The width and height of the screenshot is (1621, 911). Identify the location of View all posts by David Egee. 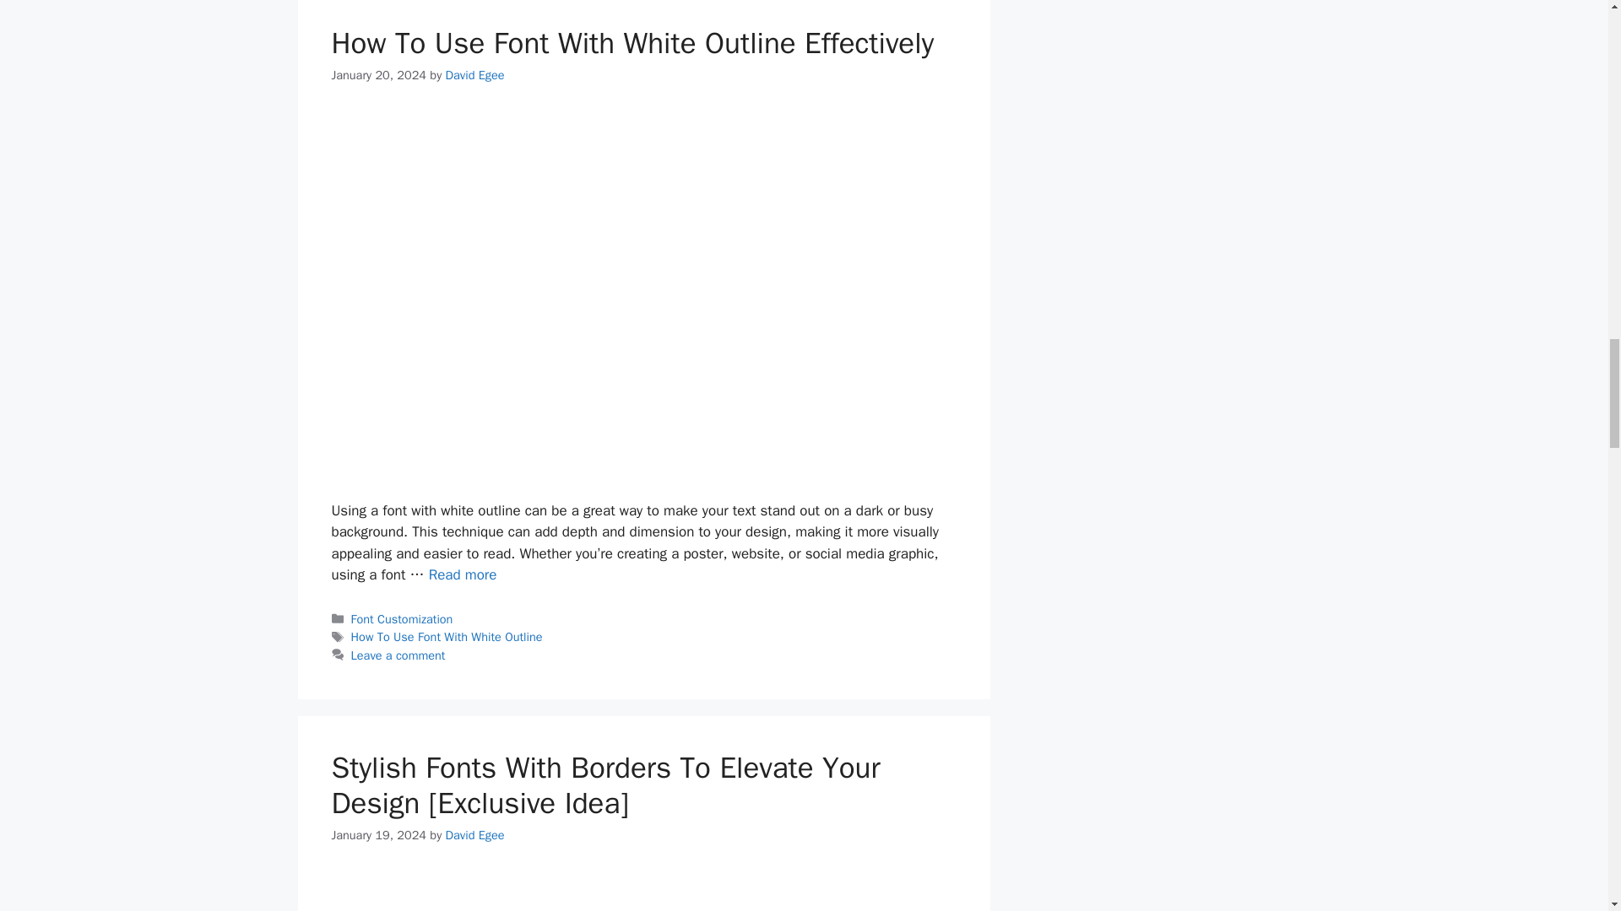
(474, 835).